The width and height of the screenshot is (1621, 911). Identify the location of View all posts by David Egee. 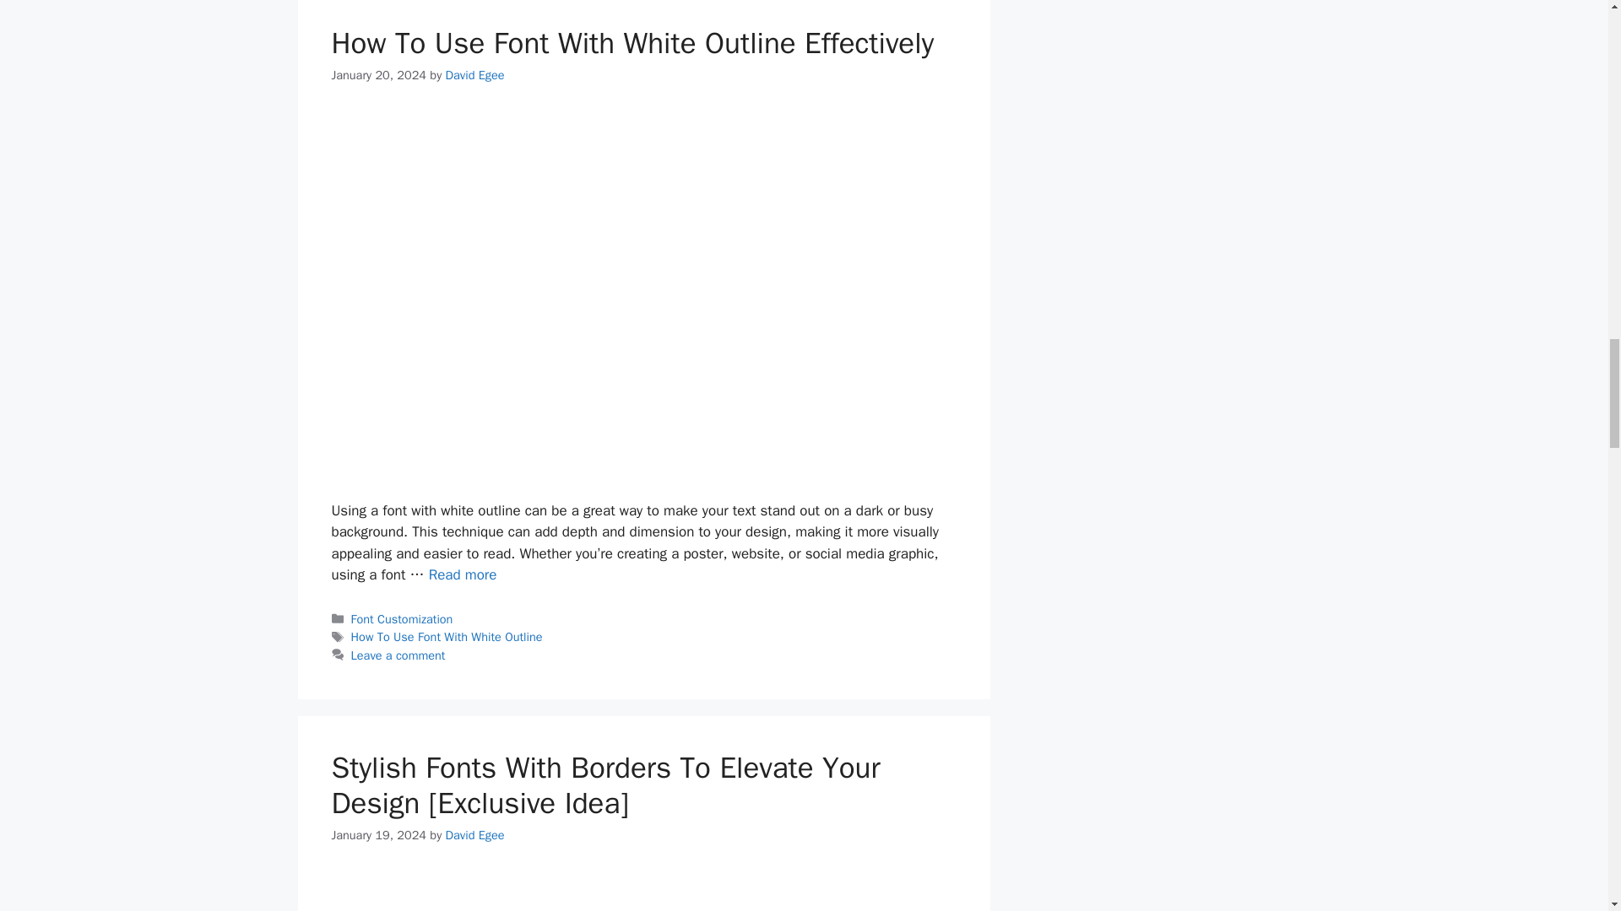
(474, 835).